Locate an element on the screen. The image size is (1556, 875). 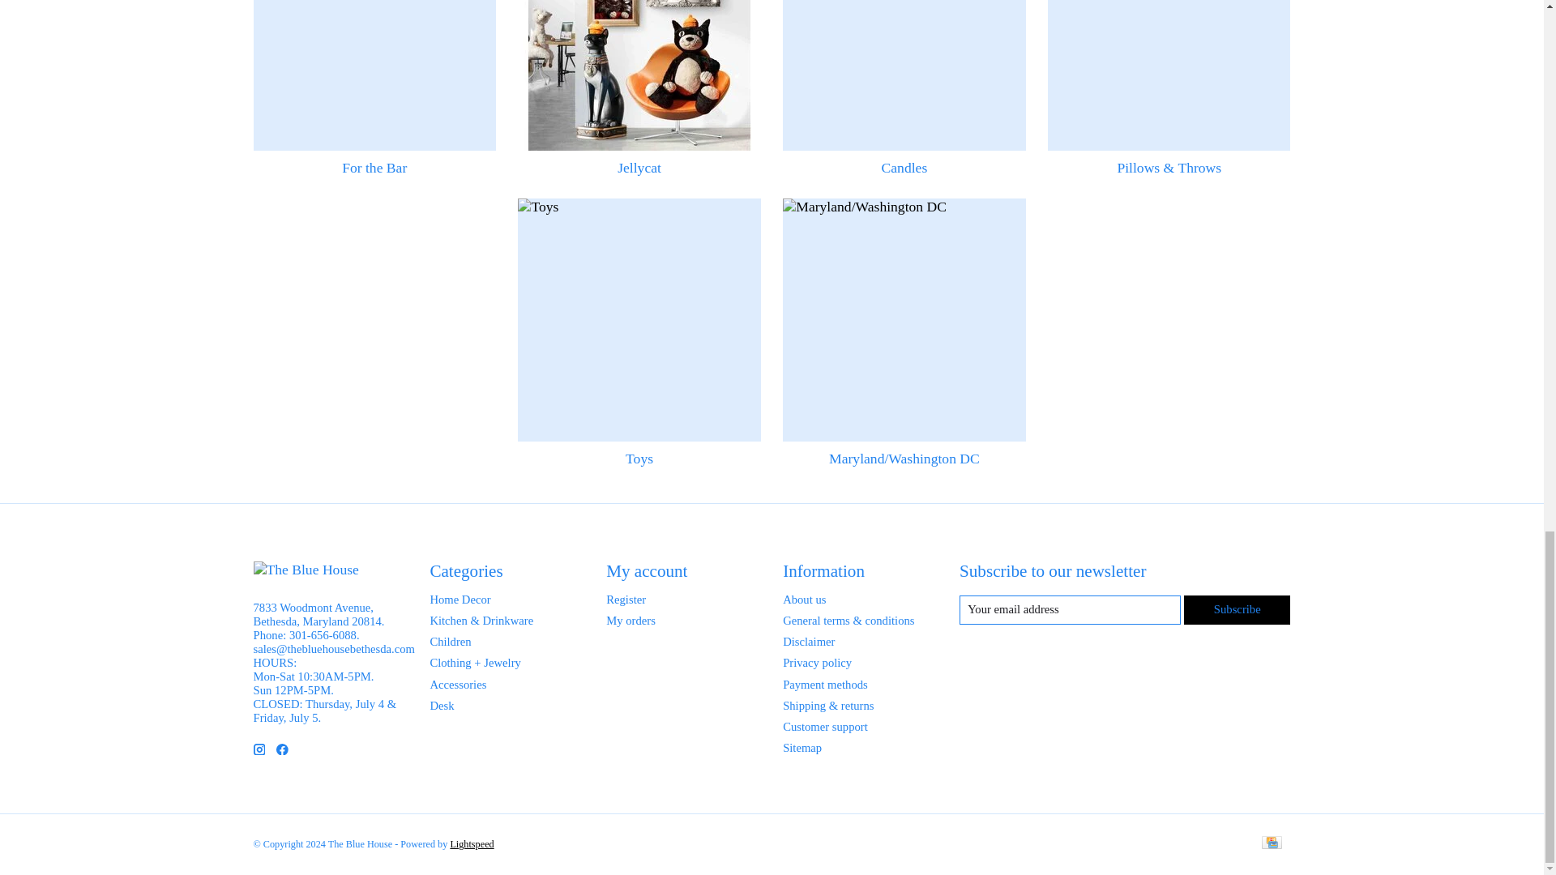
Toys is located at coordinates (639, 319).